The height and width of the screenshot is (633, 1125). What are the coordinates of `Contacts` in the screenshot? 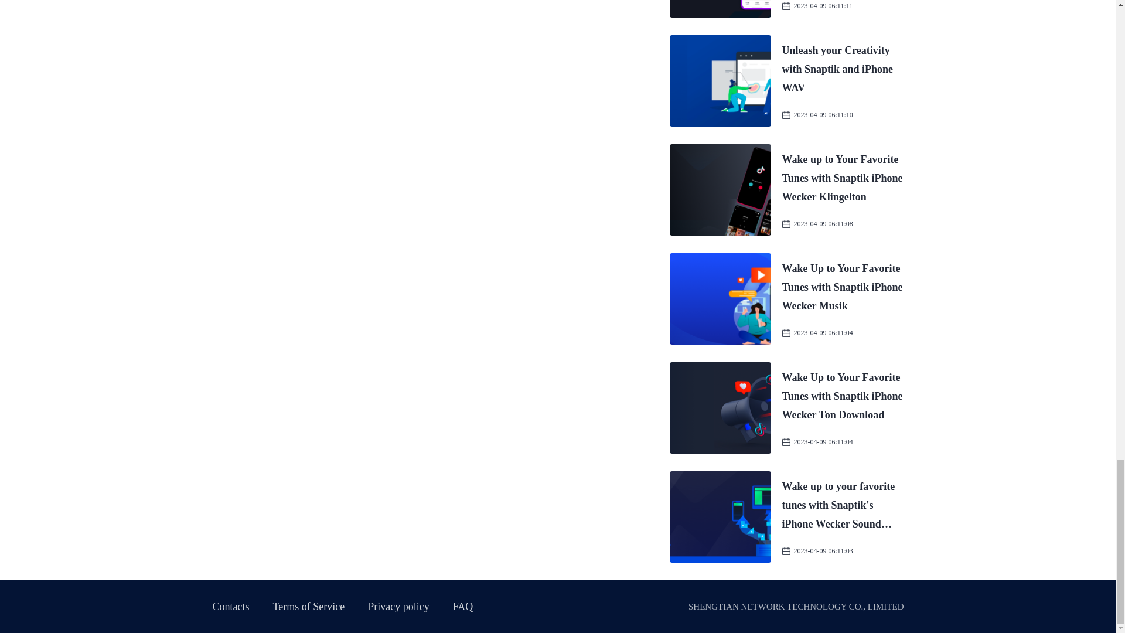 It's located at (230, 606).